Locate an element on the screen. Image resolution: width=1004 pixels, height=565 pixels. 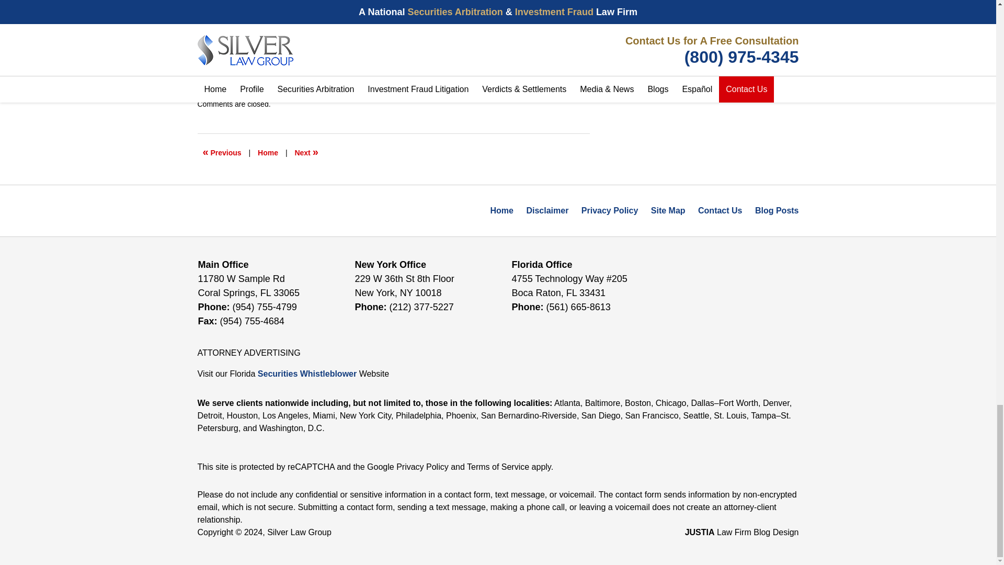
View all posts tagged with securities fraud attorney is located at coordinates (414, 82).